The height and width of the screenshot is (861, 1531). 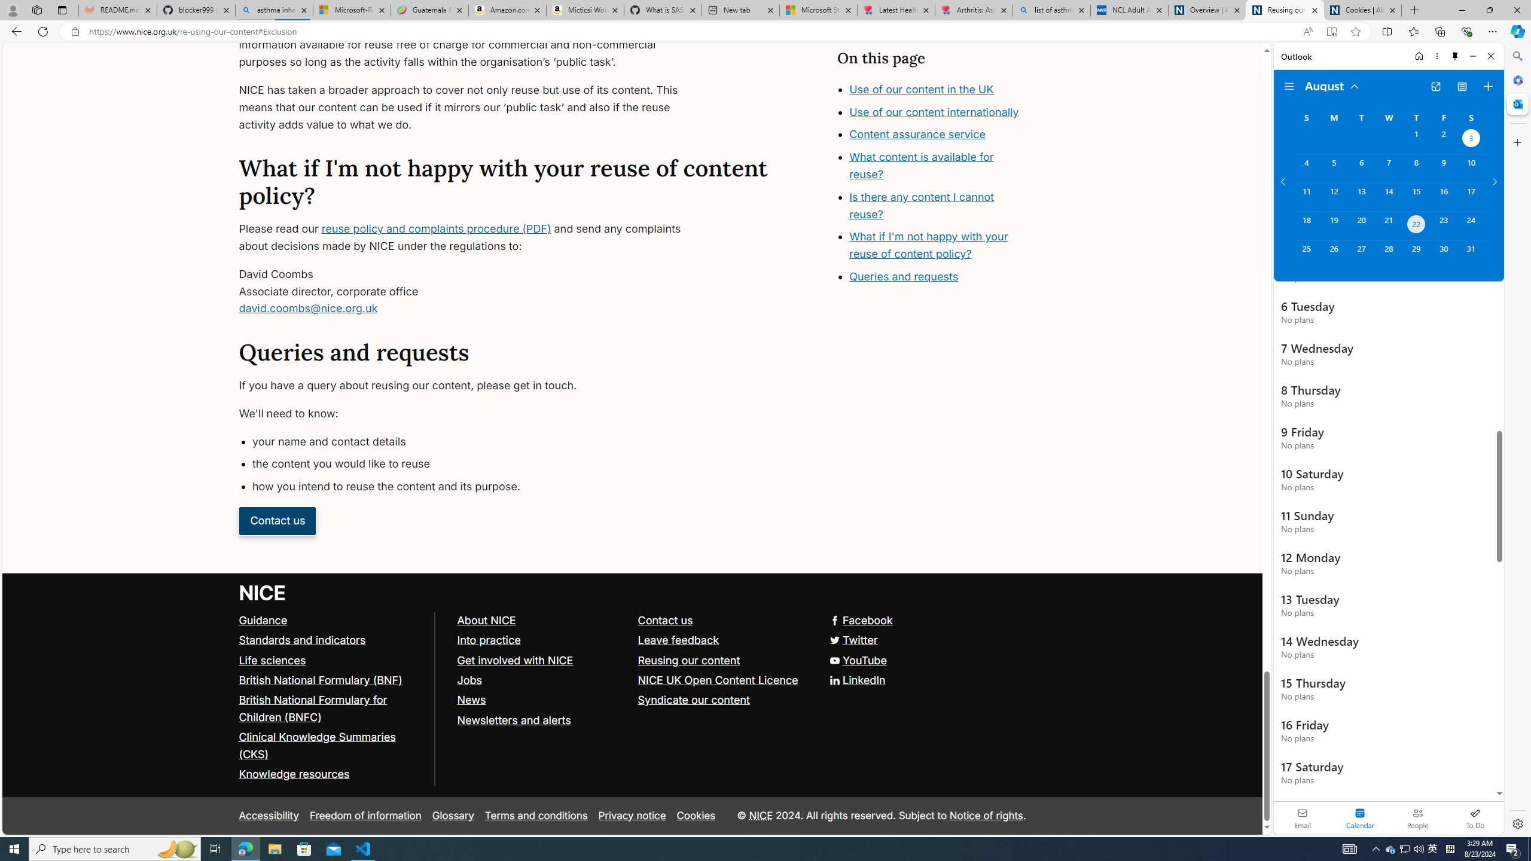 I want to click on Thursday, August 15, 2024. , so click(x=1416, y=196).